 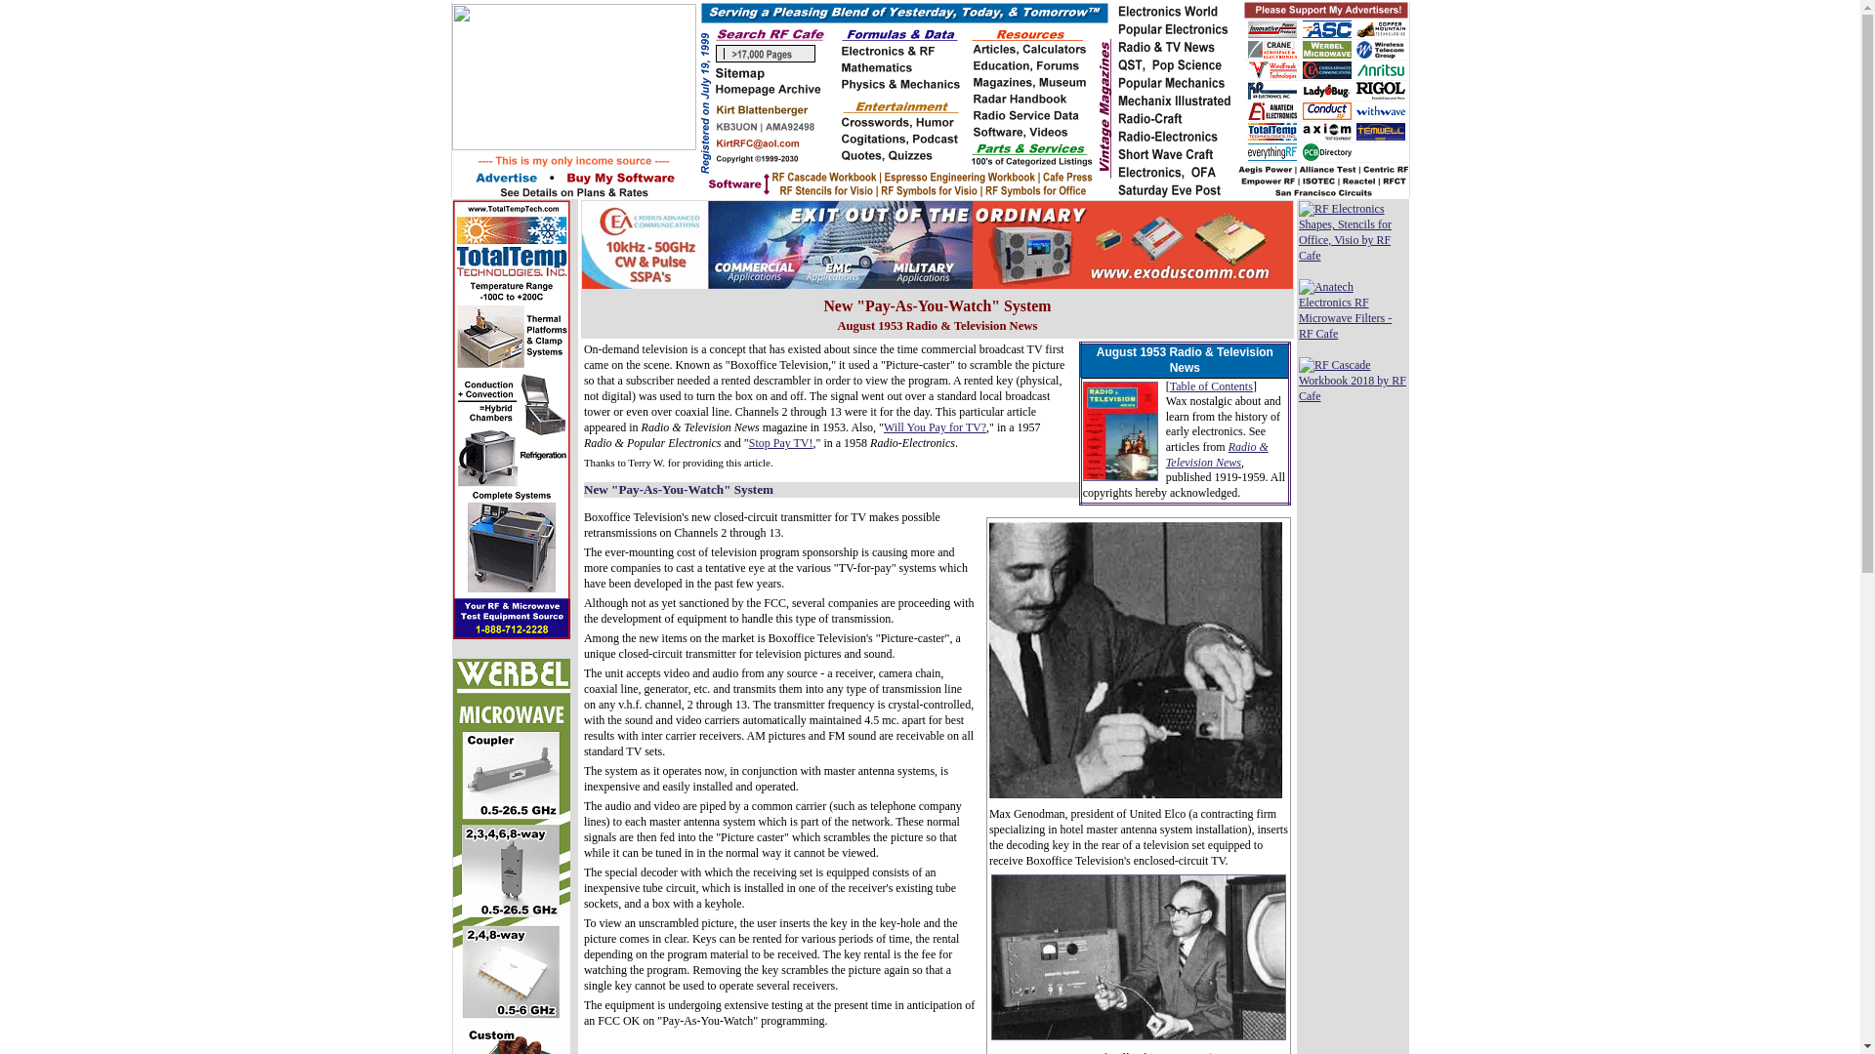 What do you see at coordinates (1211, 385) in the screenshot?
I see `Table of Contents` at bounding box center [1211, 385].